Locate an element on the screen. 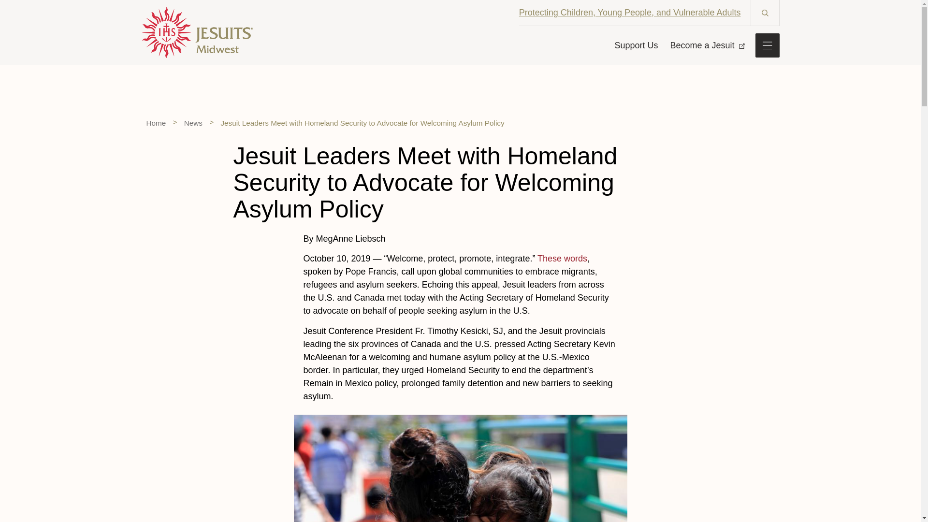 This screenshot has height=522, width=928. Become a Jesuit is located at coordinates (706, 44).